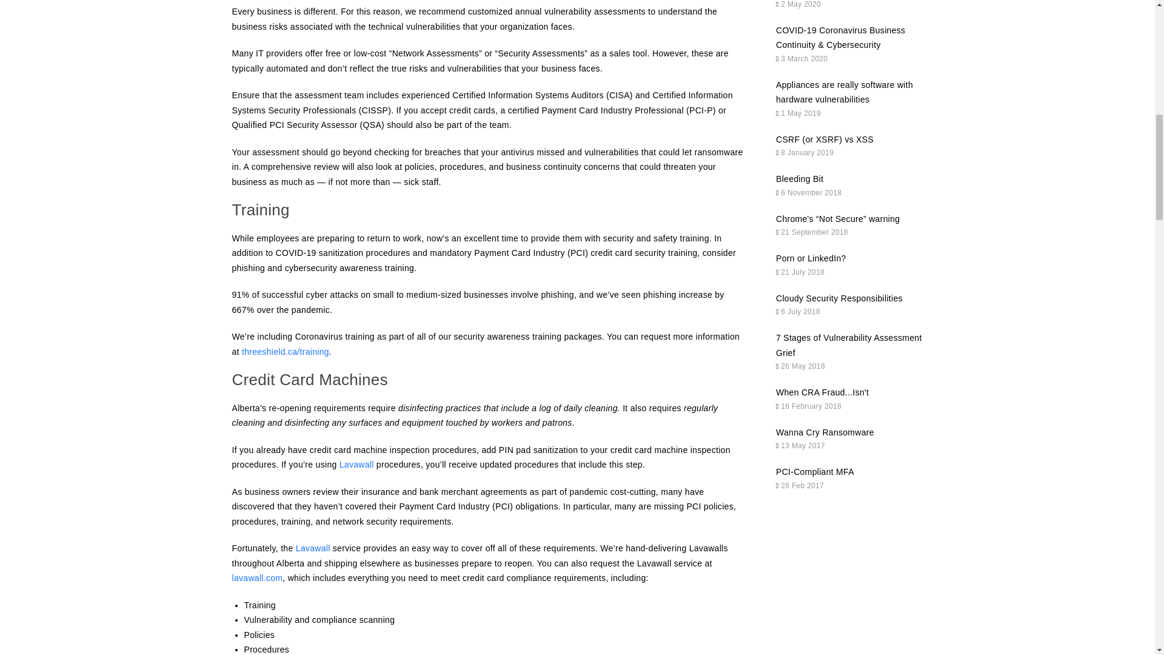  Describe the element at coordinates (313, 548) in the screenshot. I see `Lavawall` at that location.